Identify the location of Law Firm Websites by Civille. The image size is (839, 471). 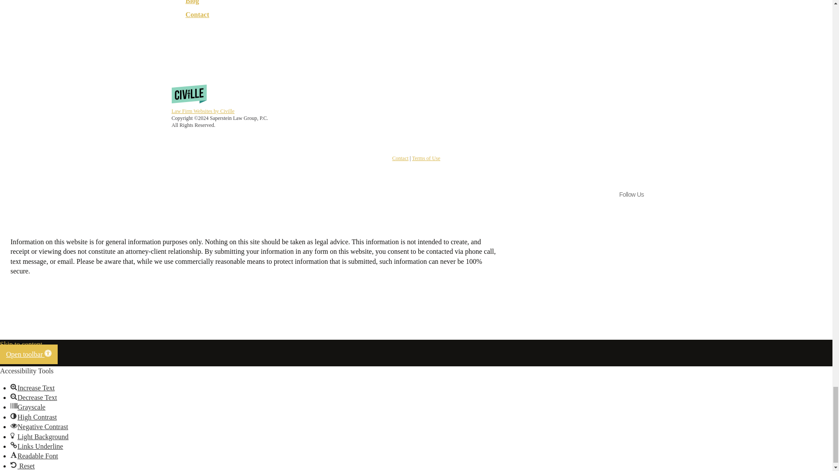
(202, 111).